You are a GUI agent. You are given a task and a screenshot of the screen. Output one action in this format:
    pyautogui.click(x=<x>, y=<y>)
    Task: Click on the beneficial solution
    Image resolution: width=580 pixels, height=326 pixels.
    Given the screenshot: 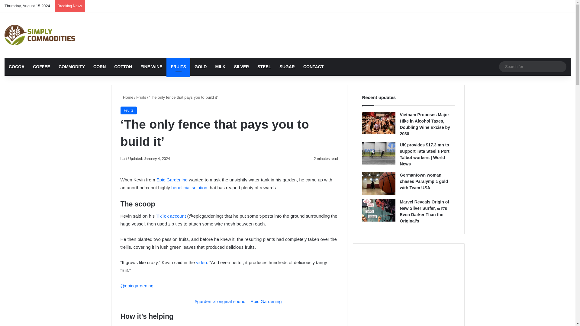 What is the action you would take?
    pyautogui.click(x=189, y=187)
    